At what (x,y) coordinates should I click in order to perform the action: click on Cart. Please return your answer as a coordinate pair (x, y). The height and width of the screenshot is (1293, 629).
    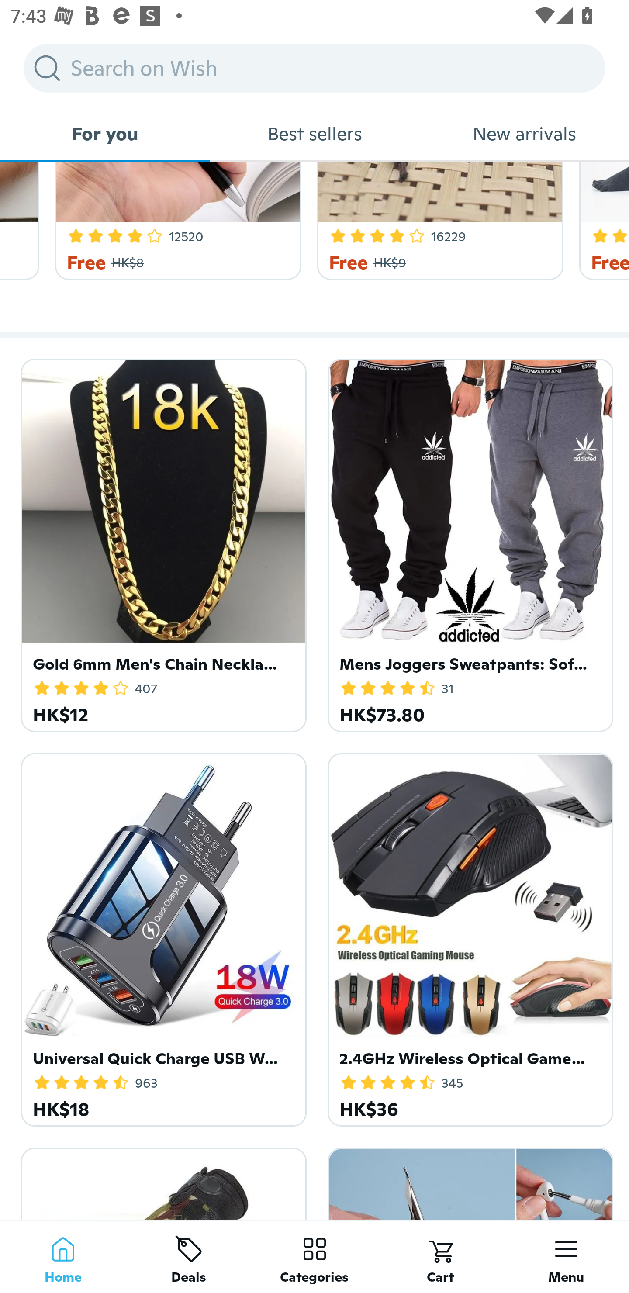
    Looking at the image, I should click on (440, 1256).